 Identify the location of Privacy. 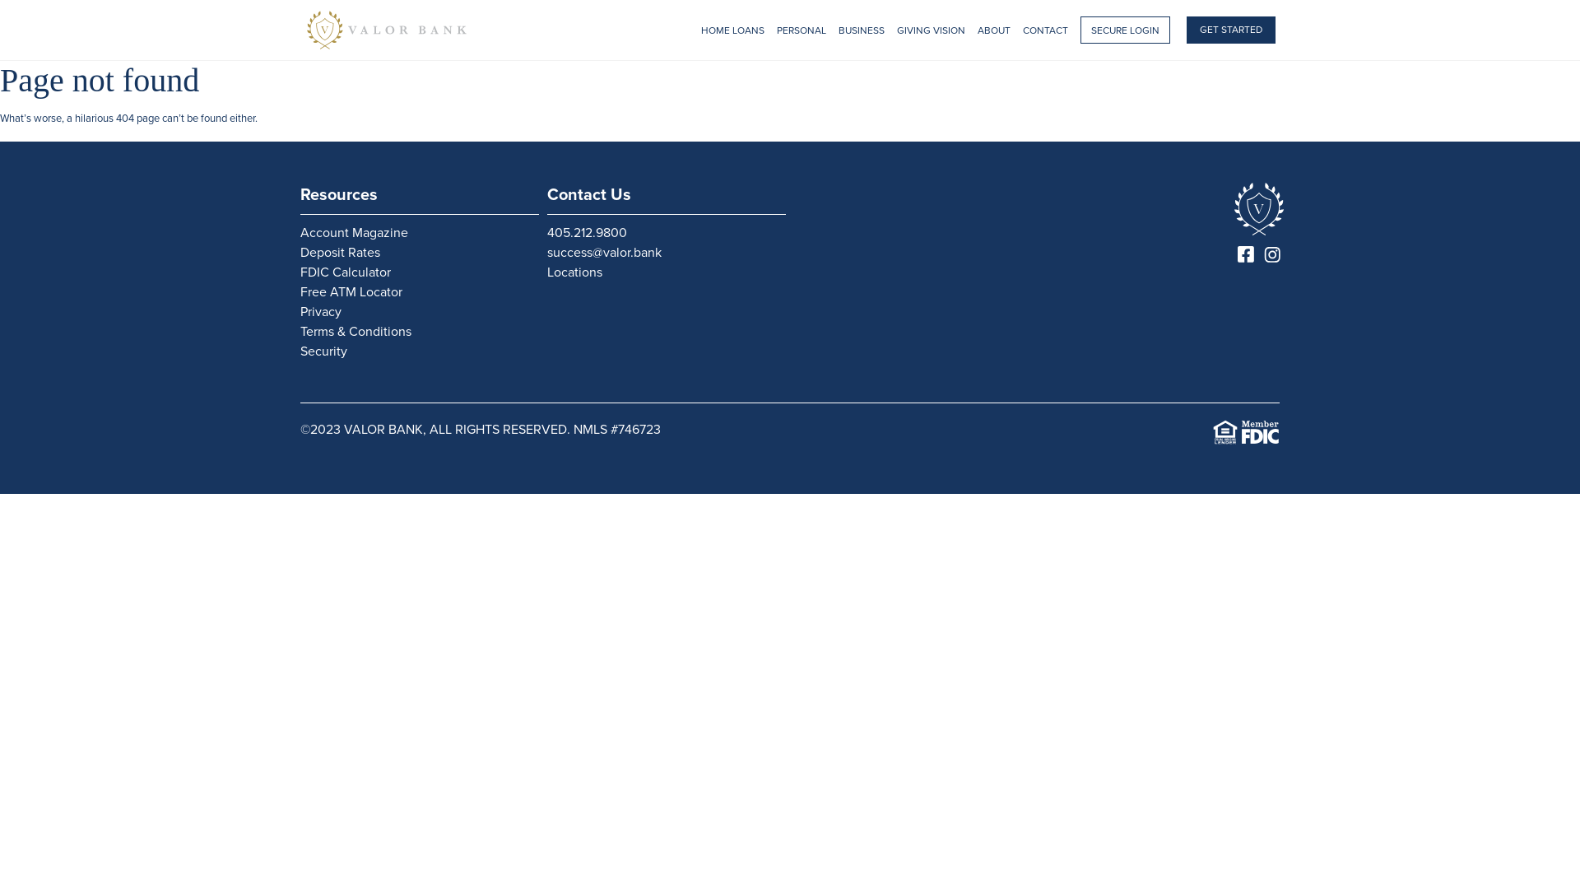
(420, 312).